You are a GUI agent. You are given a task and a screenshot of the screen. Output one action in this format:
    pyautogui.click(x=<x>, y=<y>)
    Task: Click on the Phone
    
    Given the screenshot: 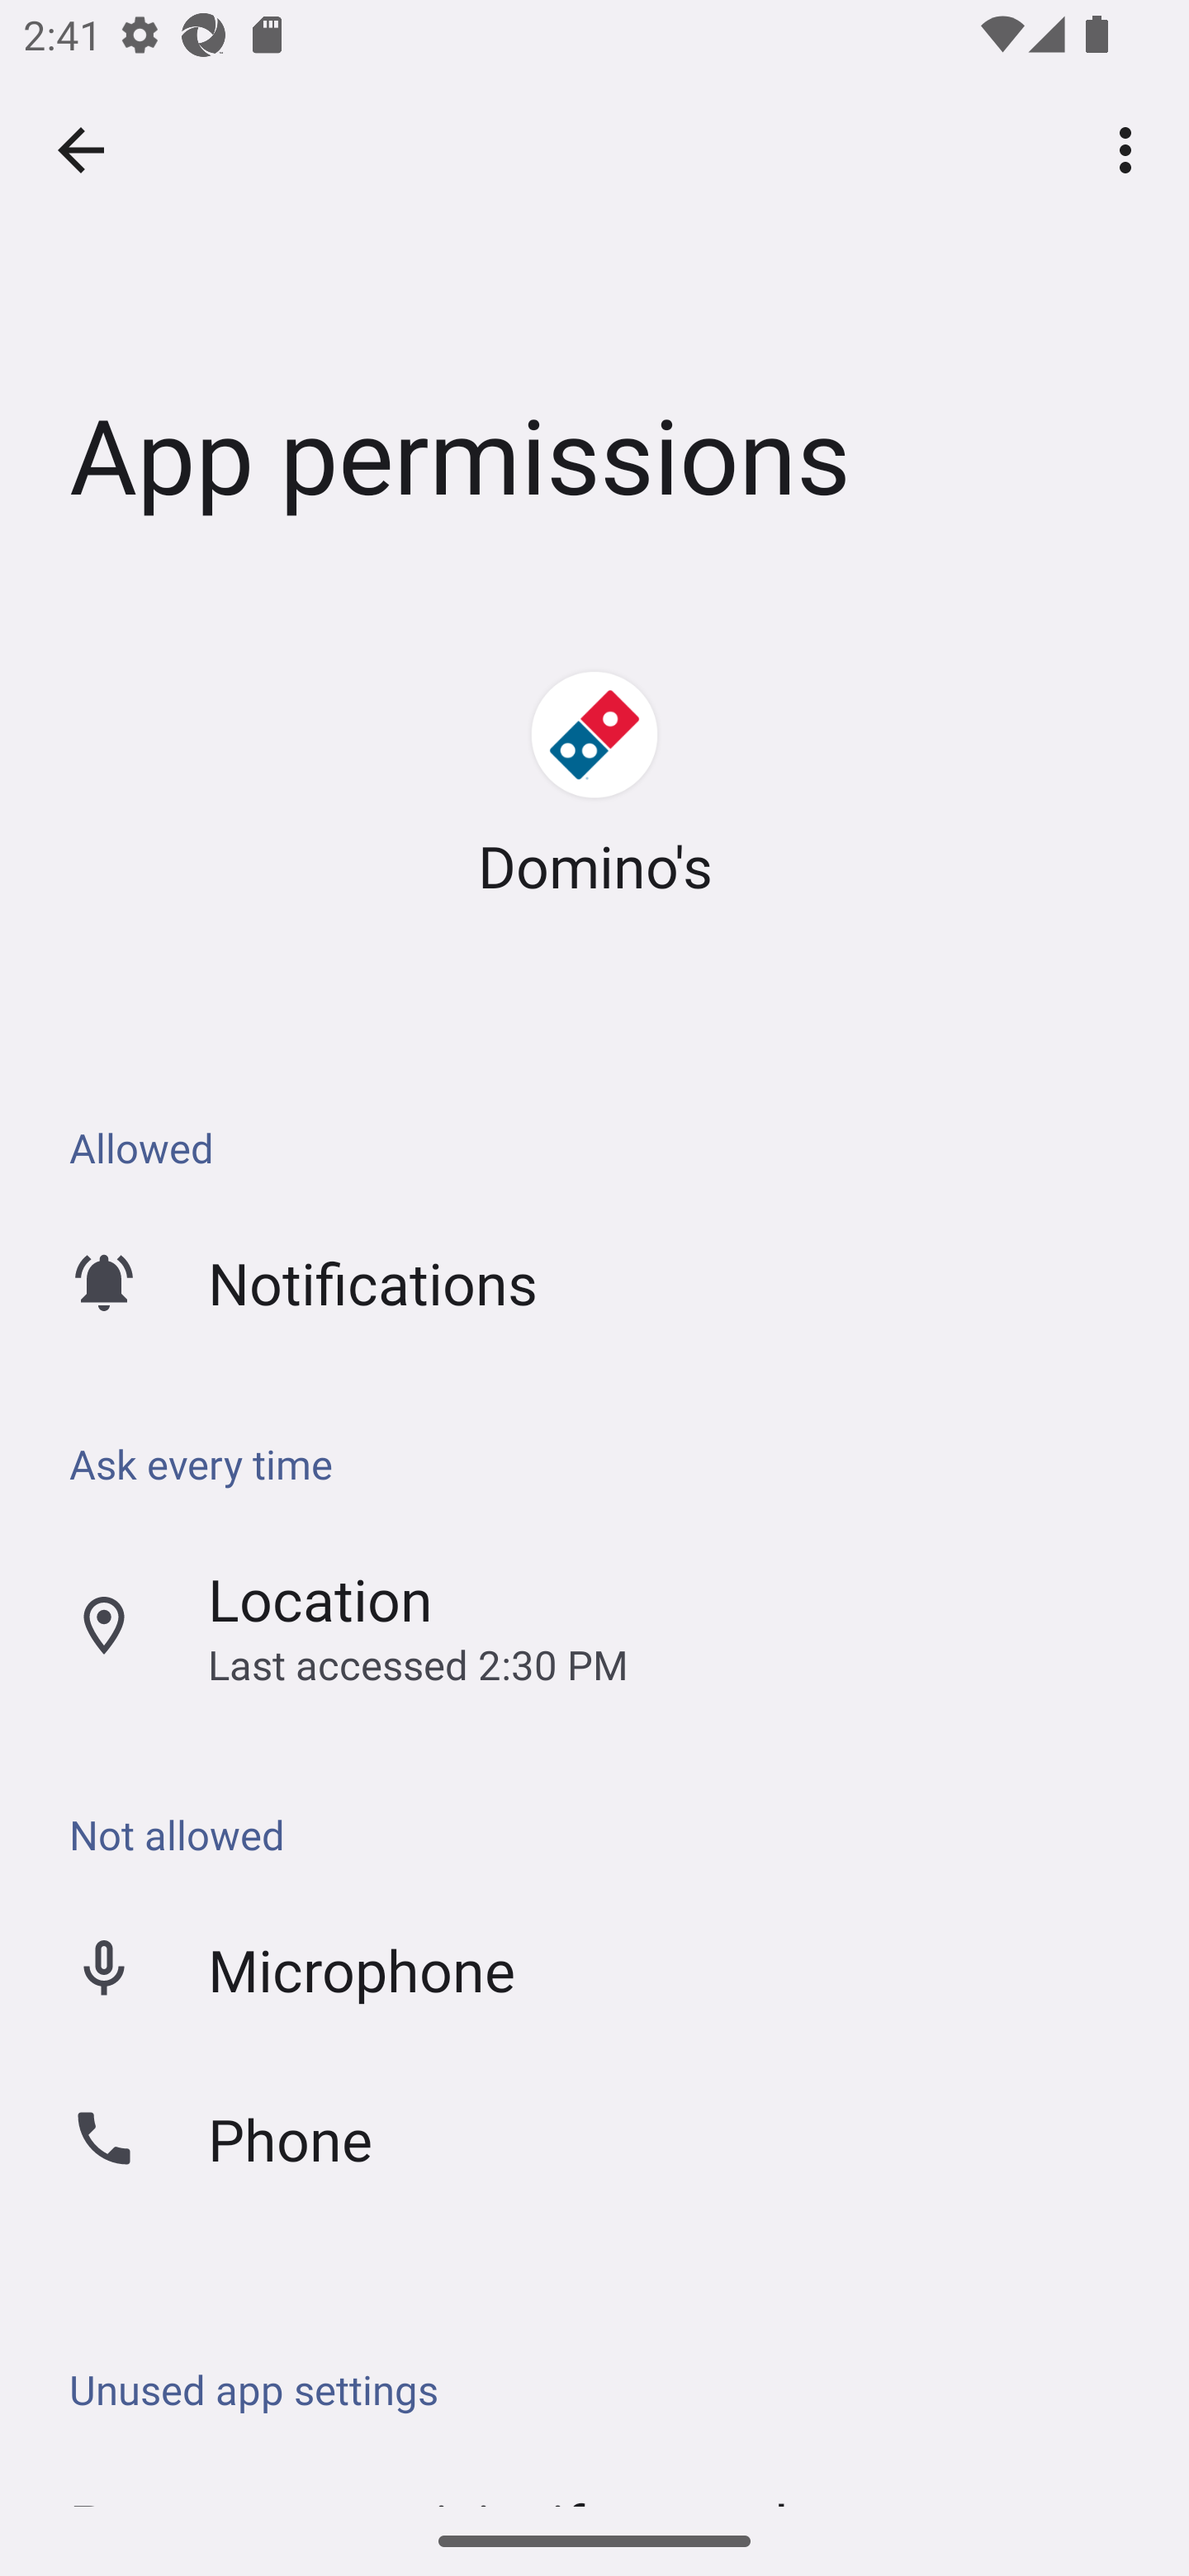 What is the action you would take?
    pyautogui.click(x=594, y=2138)
    